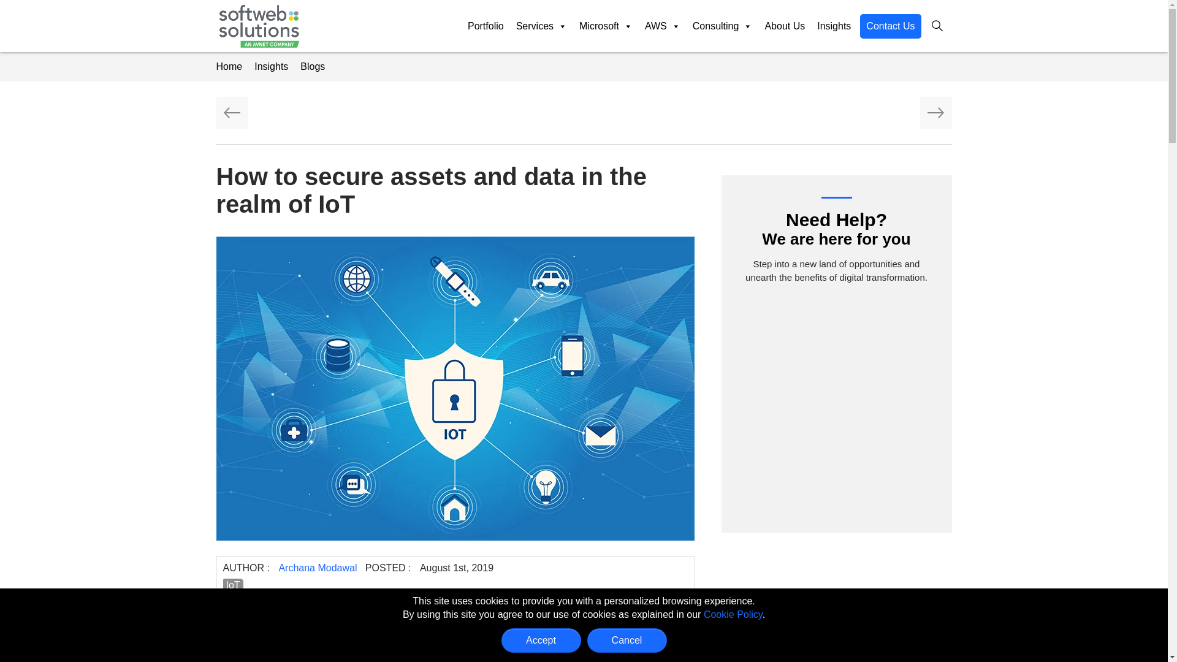  Describe the element at coordinates (486, 26) in the screenshot. I see `Portfolio` at that location.